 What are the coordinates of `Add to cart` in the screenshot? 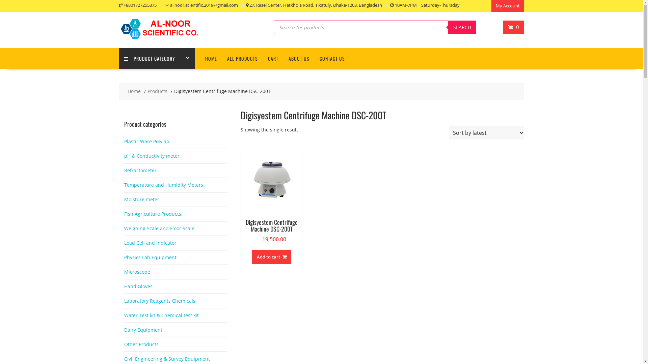 It's located at (272, 257).